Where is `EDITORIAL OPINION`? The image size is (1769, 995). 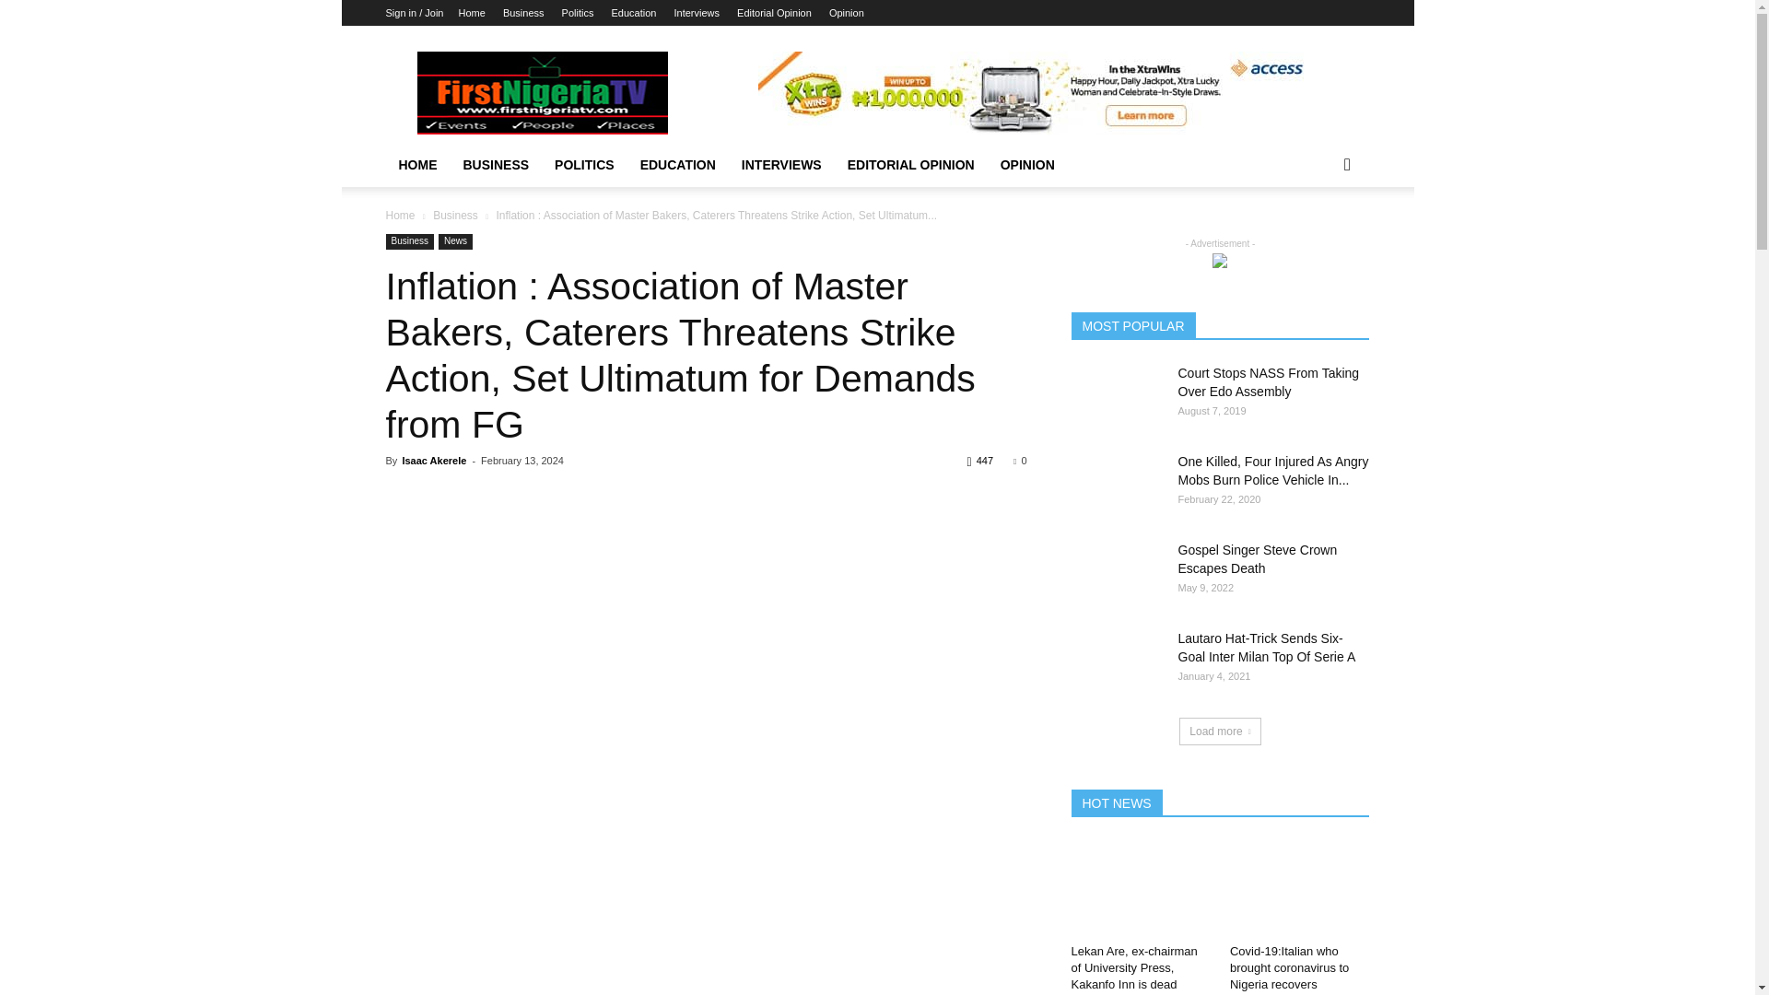
EDITORIAL OPINION is located at coordinates (910, 165).